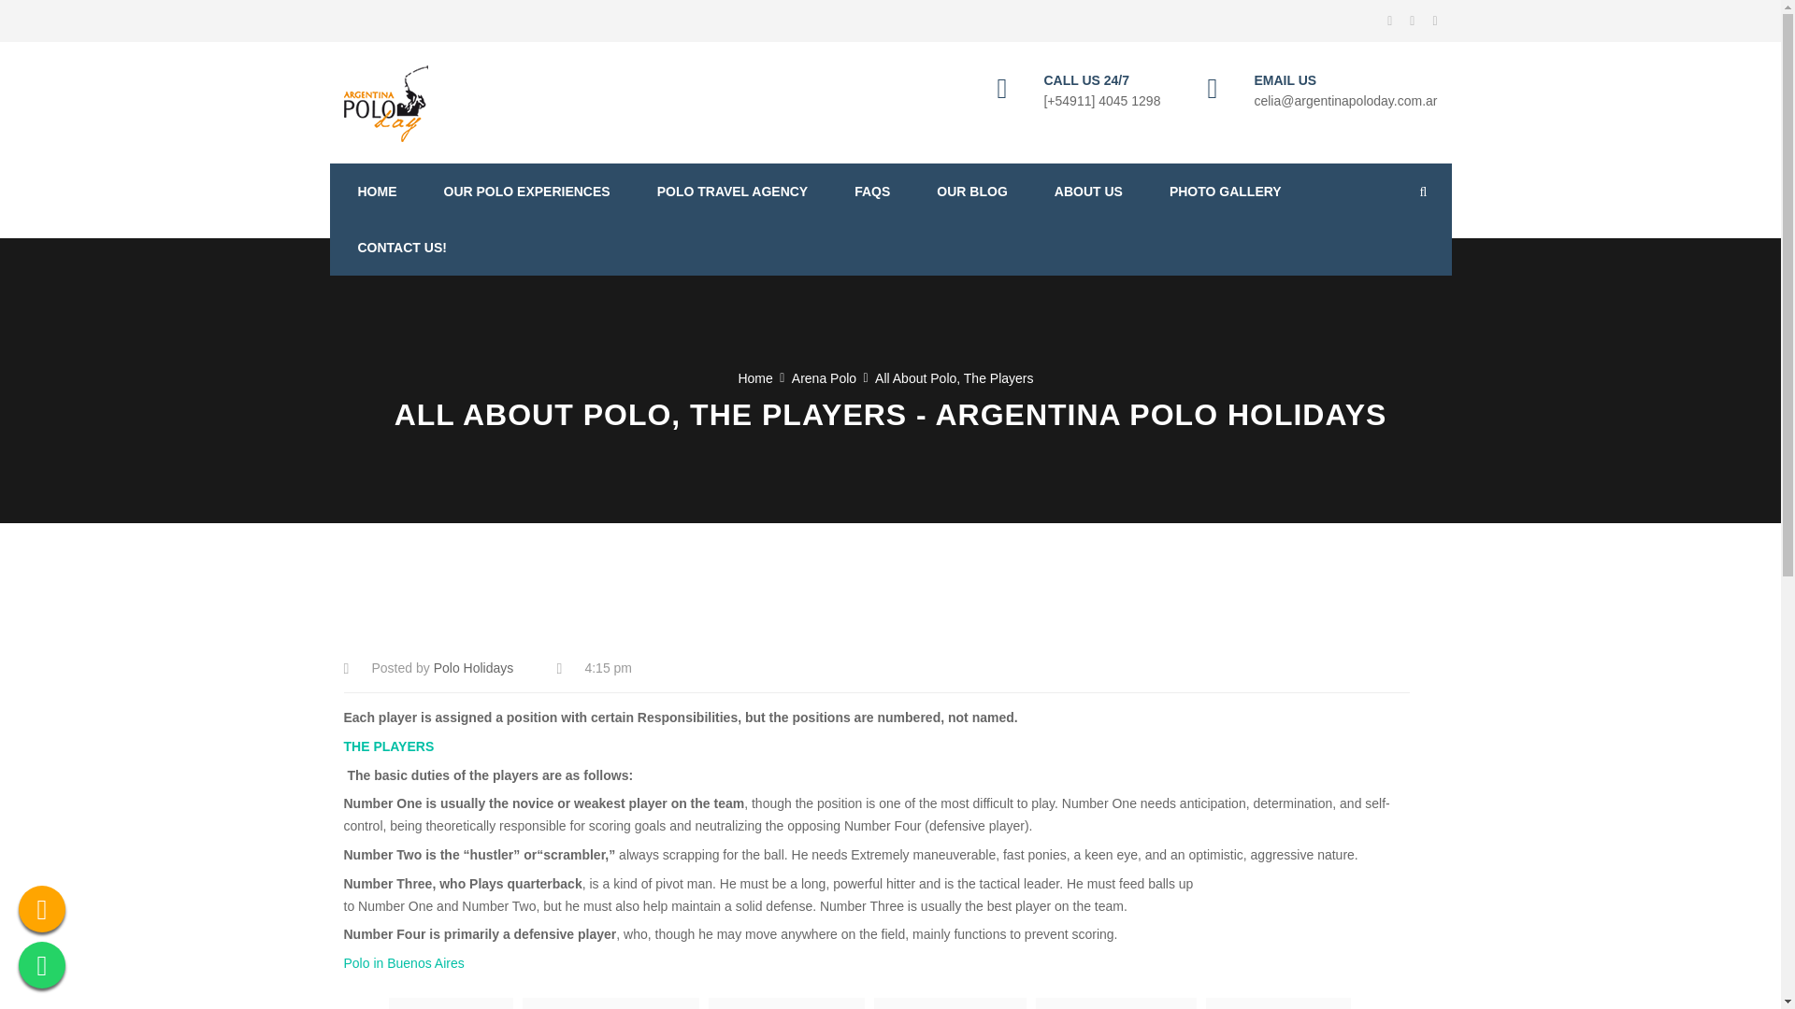 The width and height of the screenshot is (1795, 1009). What do you see at coordinates (526, 191) in the screenshot?
I see `OUR POLO EXPERIENCES` at bounding box center [526, 191].